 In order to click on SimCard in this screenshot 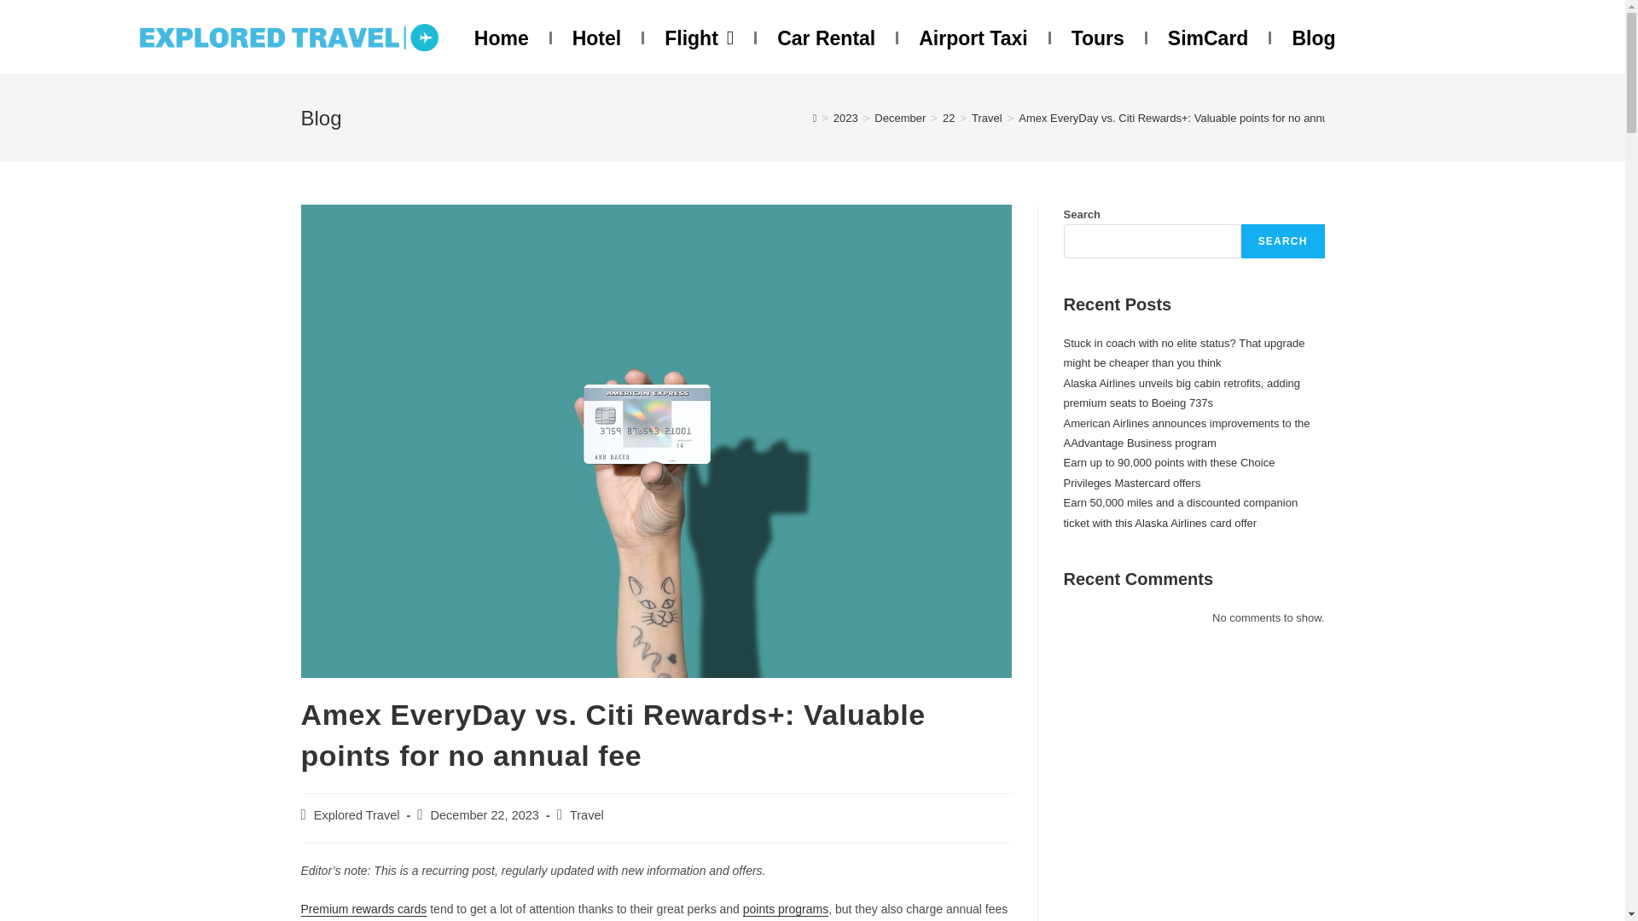, I will do `click(1208, 38)`.